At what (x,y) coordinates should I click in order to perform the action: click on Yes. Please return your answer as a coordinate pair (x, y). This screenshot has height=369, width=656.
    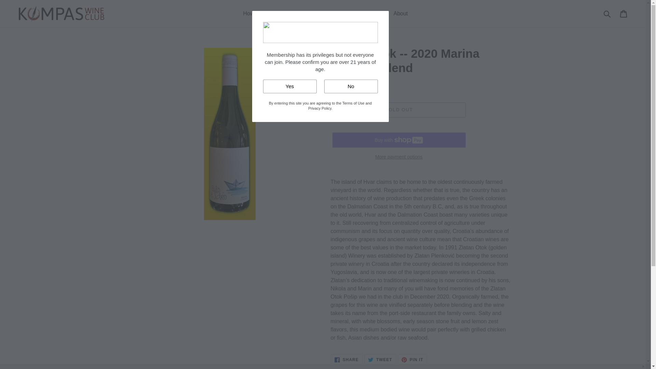
    Looking at the image, I should click on (290, 86).